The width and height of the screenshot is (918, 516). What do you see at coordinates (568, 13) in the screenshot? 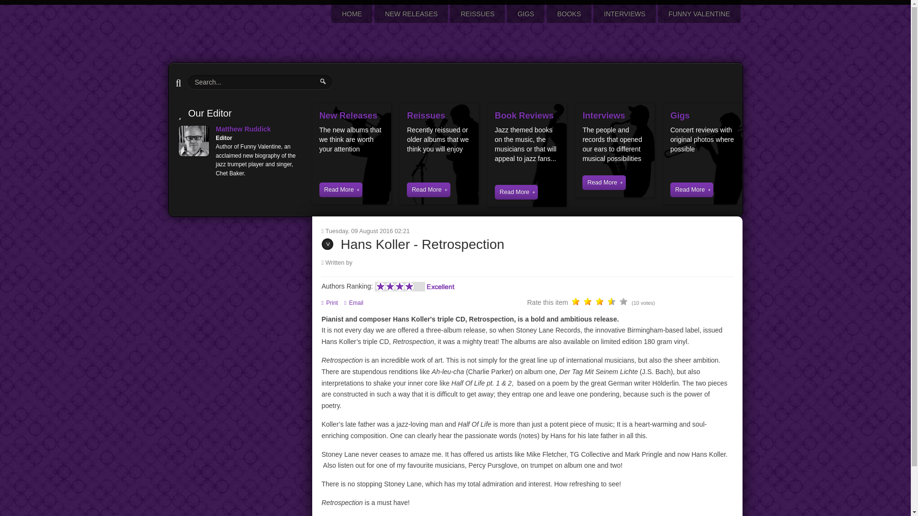
I see `BOOKS` at bounding box center [568, 13].